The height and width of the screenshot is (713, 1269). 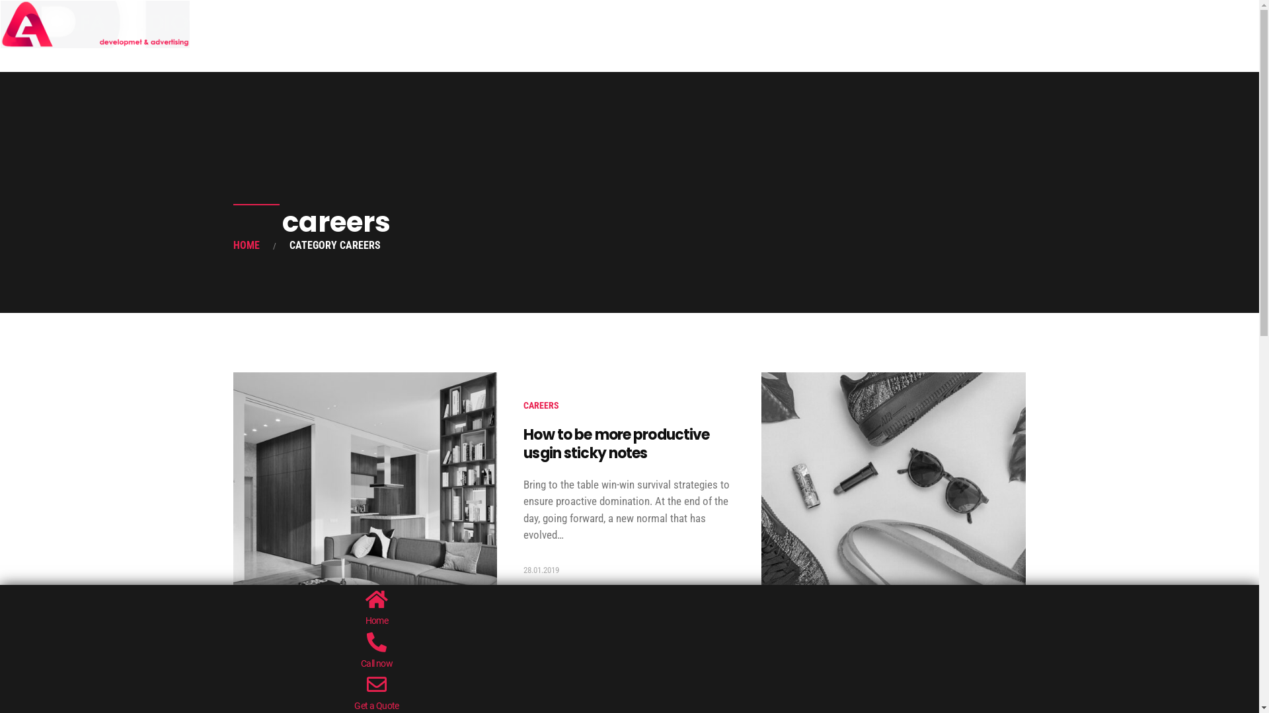 I want to click on SEO, so click(x=415, y=61).